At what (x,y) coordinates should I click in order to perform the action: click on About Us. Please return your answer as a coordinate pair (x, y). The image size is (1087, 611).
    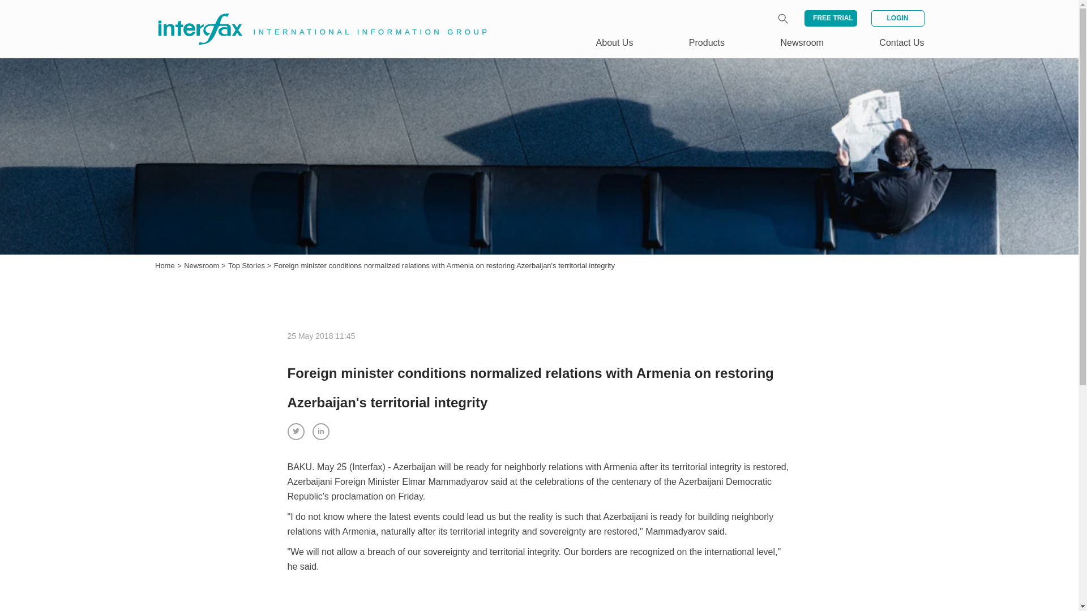
    Looking at the image, I should click on (615, 42).